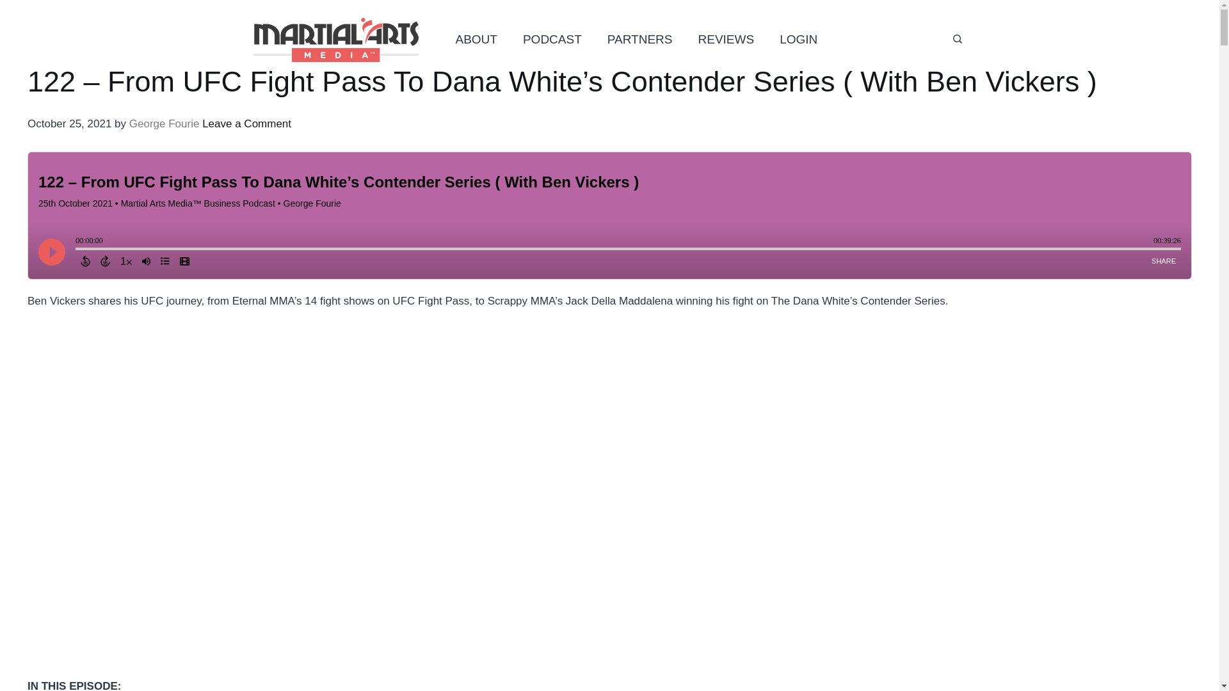 The width and height of the screenshot is (1229, 691). I want to click on ABOUT, so click(476, 40).